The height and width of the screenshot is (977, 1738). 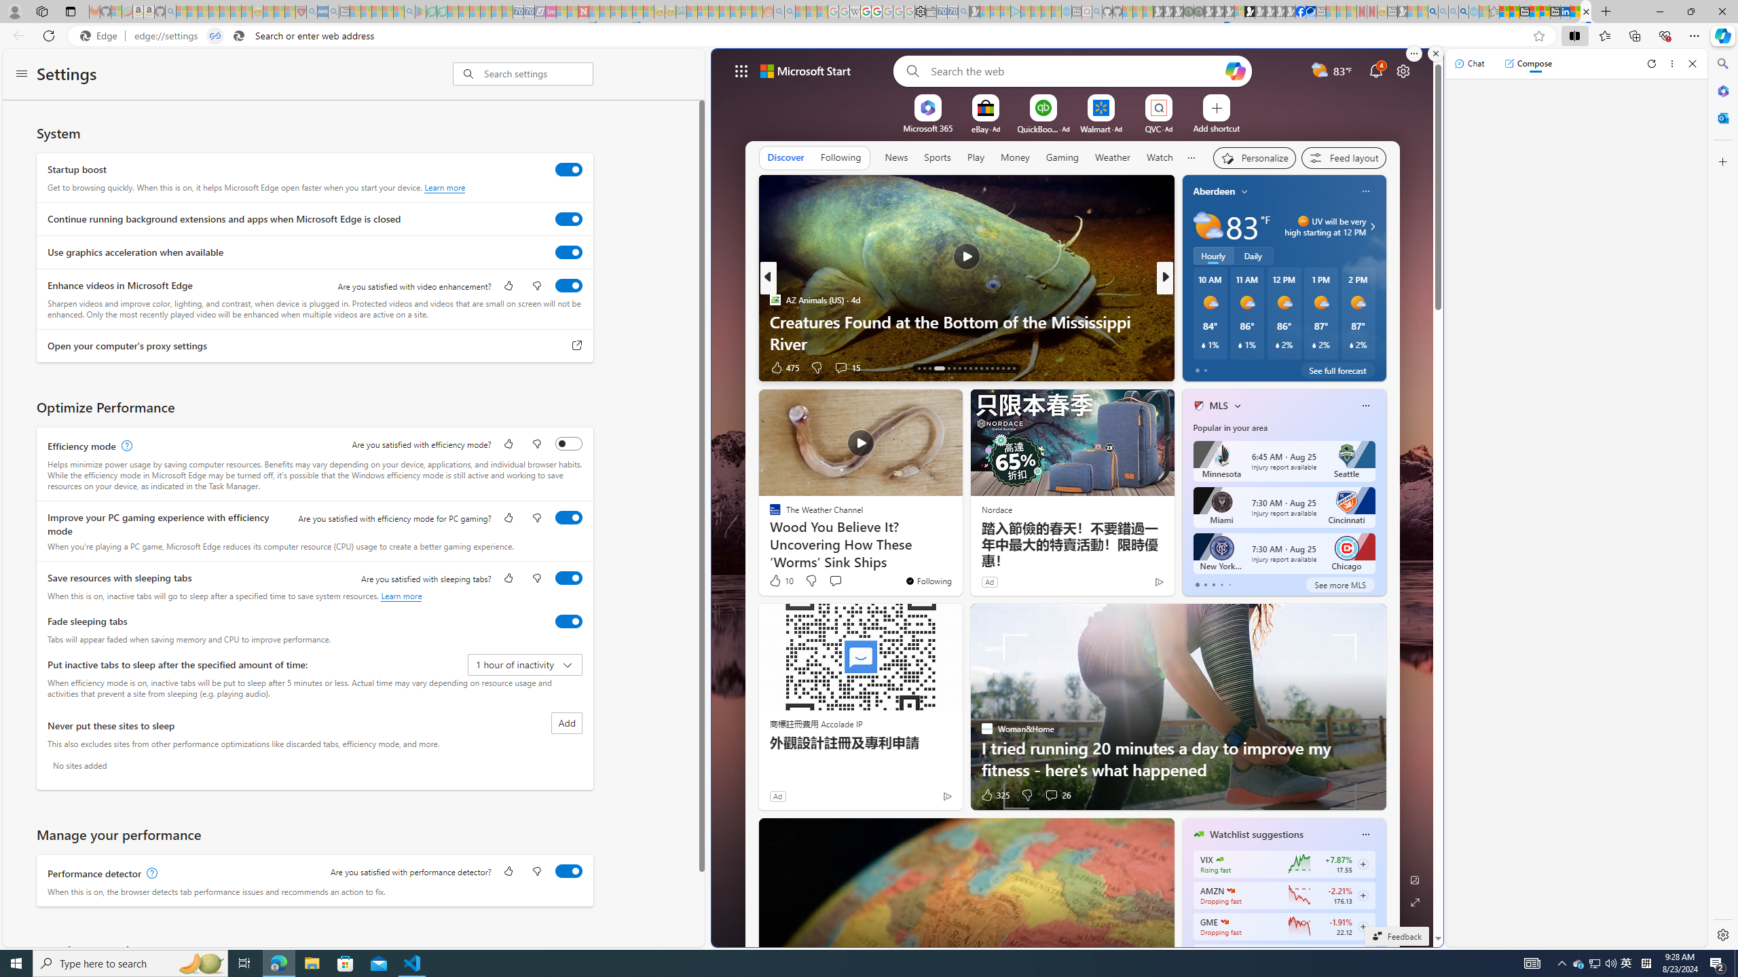 I want to click on EatingWell, so click(x=1193, y=299).